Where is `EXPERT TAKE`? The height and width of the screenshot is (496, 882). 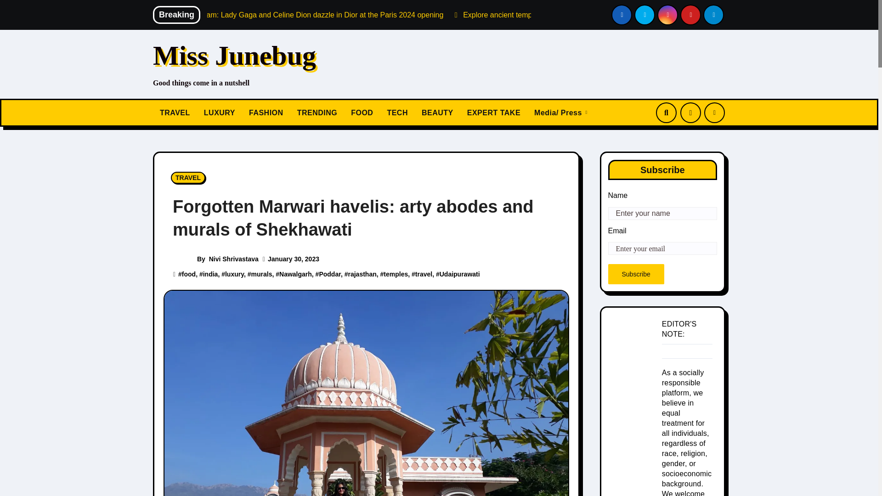
EXPERT TAKE is located at coordinates (494, 113).